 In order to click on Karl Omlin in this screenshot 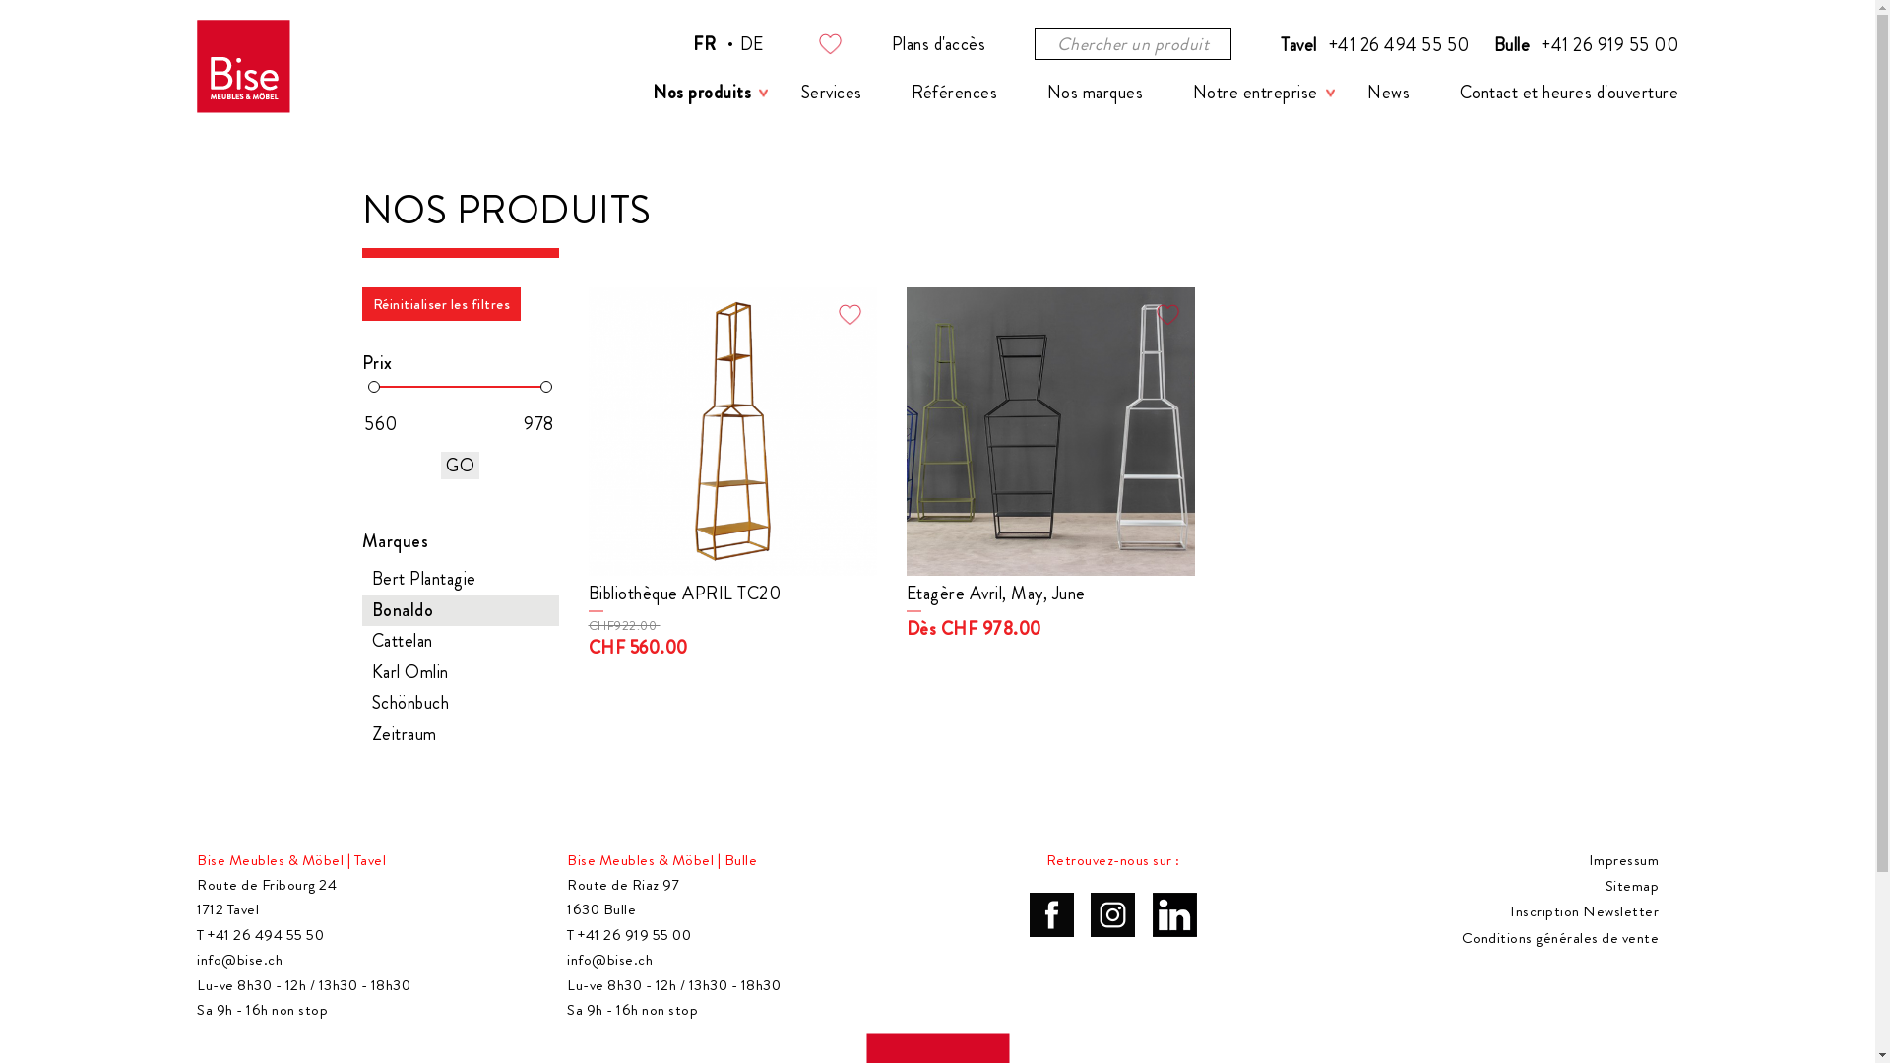, I will do `click(461, 673)`.